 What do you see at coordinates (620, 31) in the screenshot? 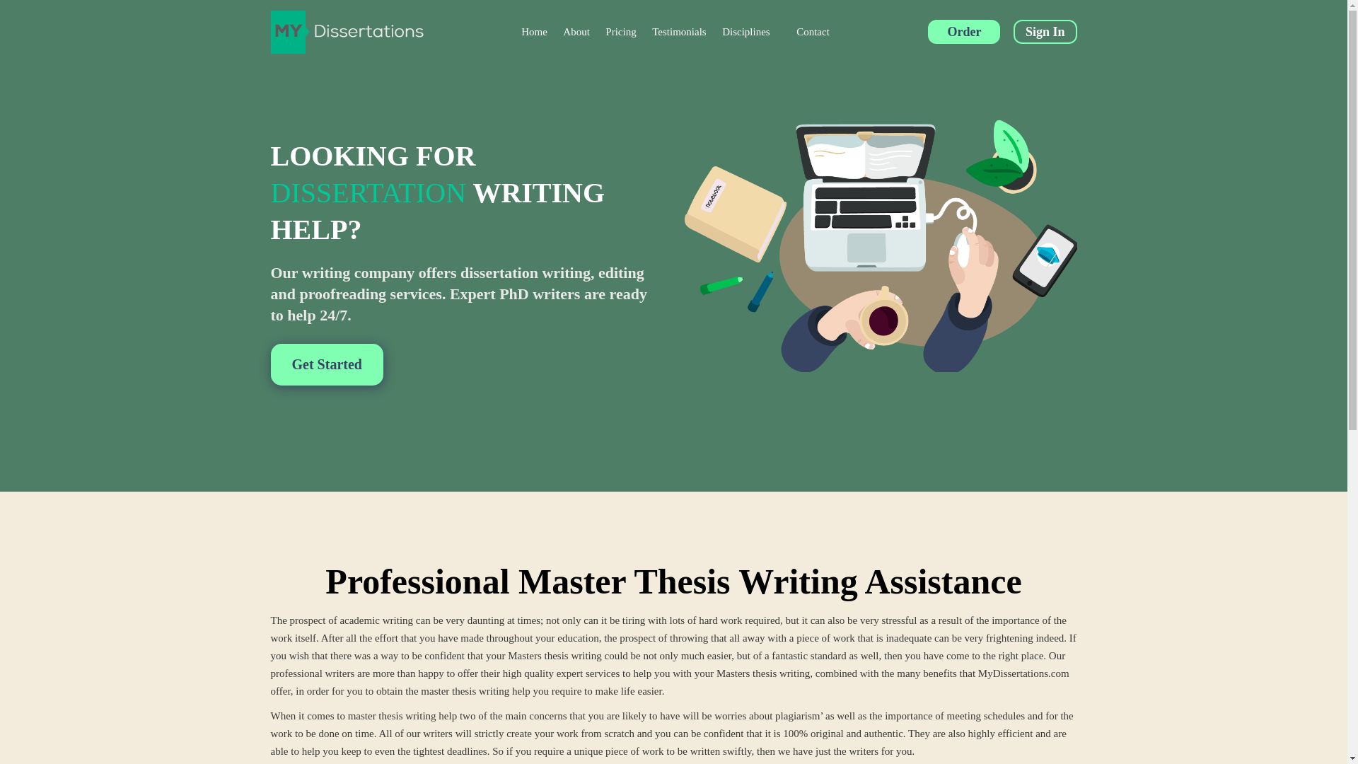
I see `Pricing` at bounding box center [620, 31].